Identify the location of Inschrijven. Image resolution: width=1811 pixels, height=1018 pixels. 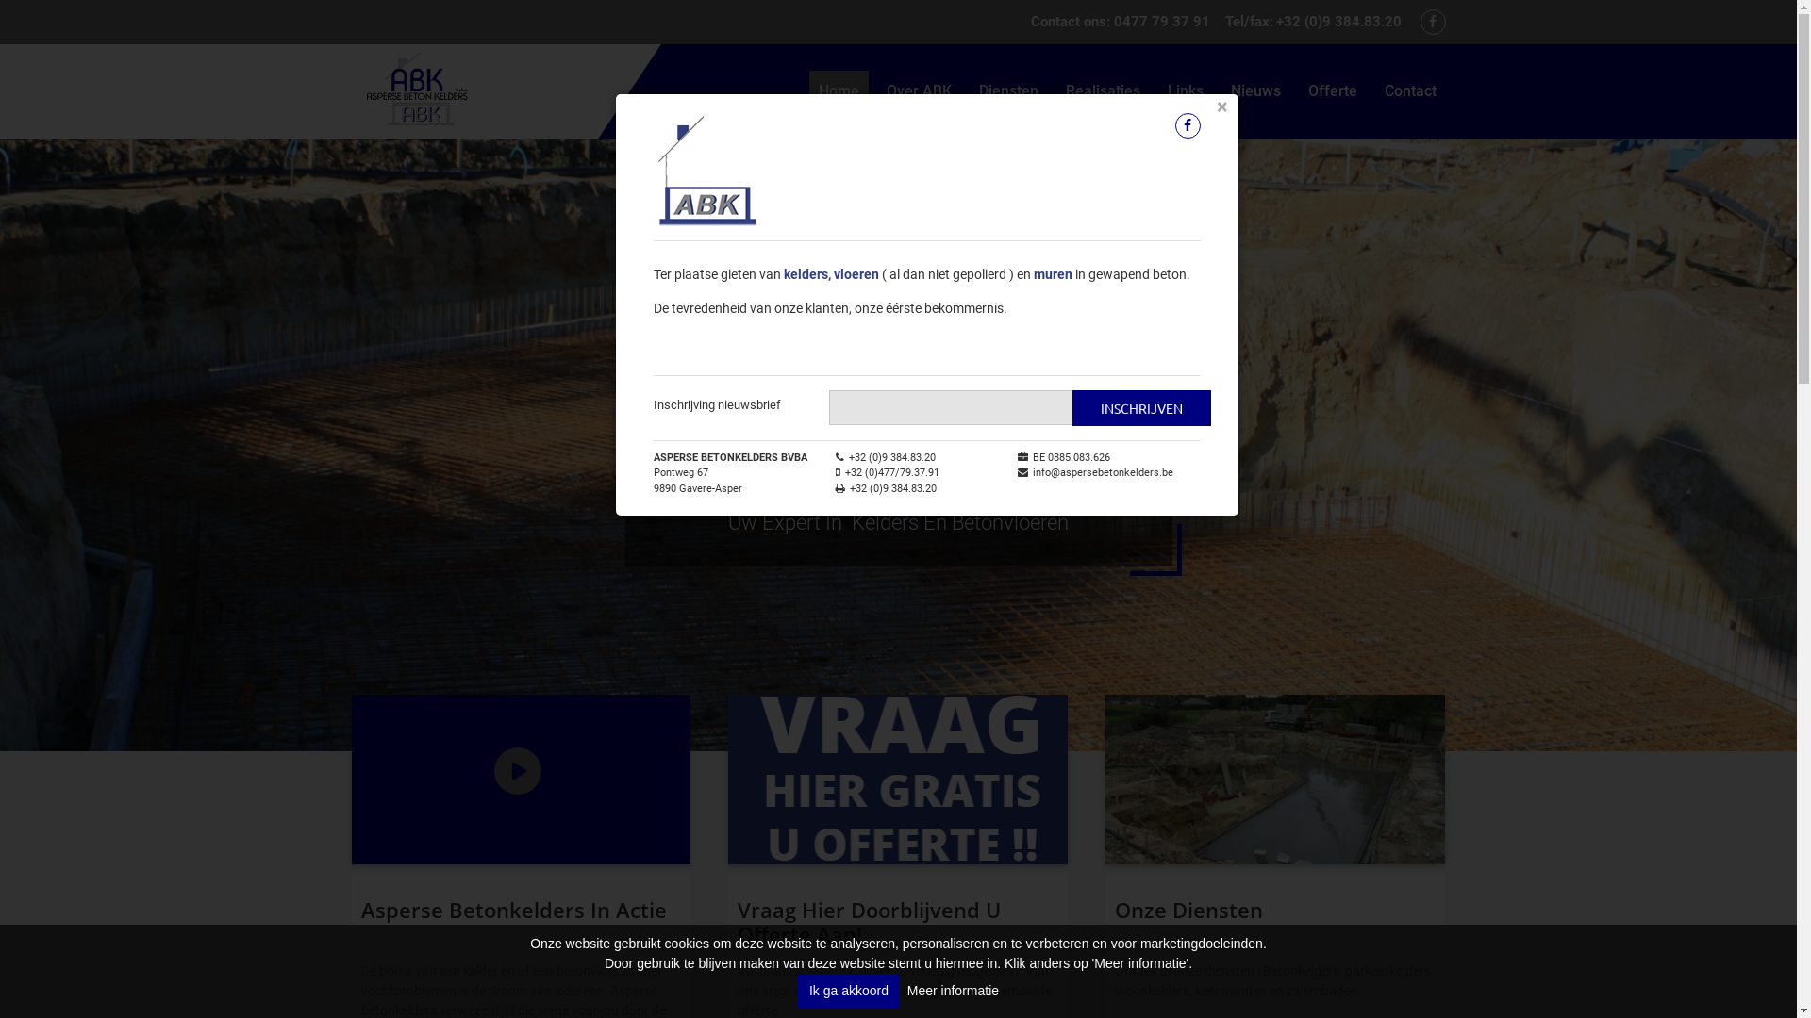
(1141, 408).